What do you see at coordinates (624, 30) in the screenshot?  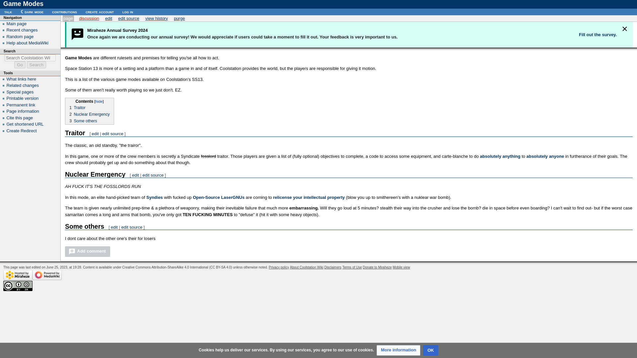 I see `Hide` at bounding box center [624, 30].